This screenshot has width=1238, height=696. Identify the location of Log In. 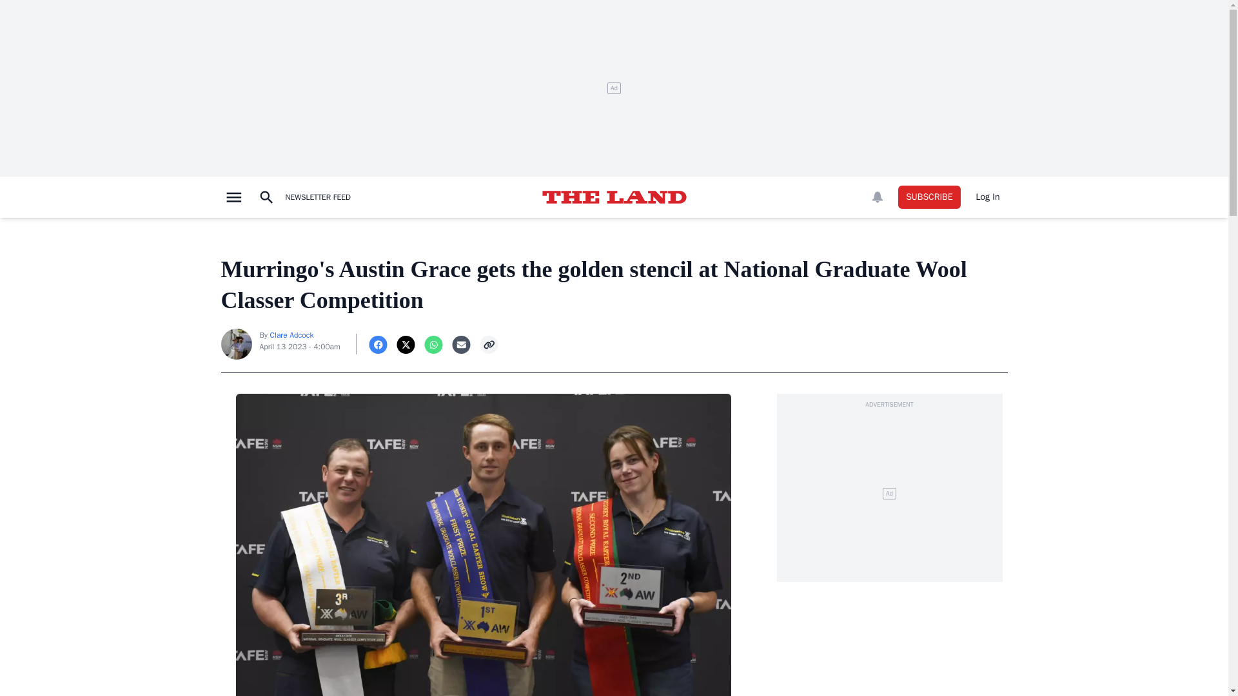
(988, 197).